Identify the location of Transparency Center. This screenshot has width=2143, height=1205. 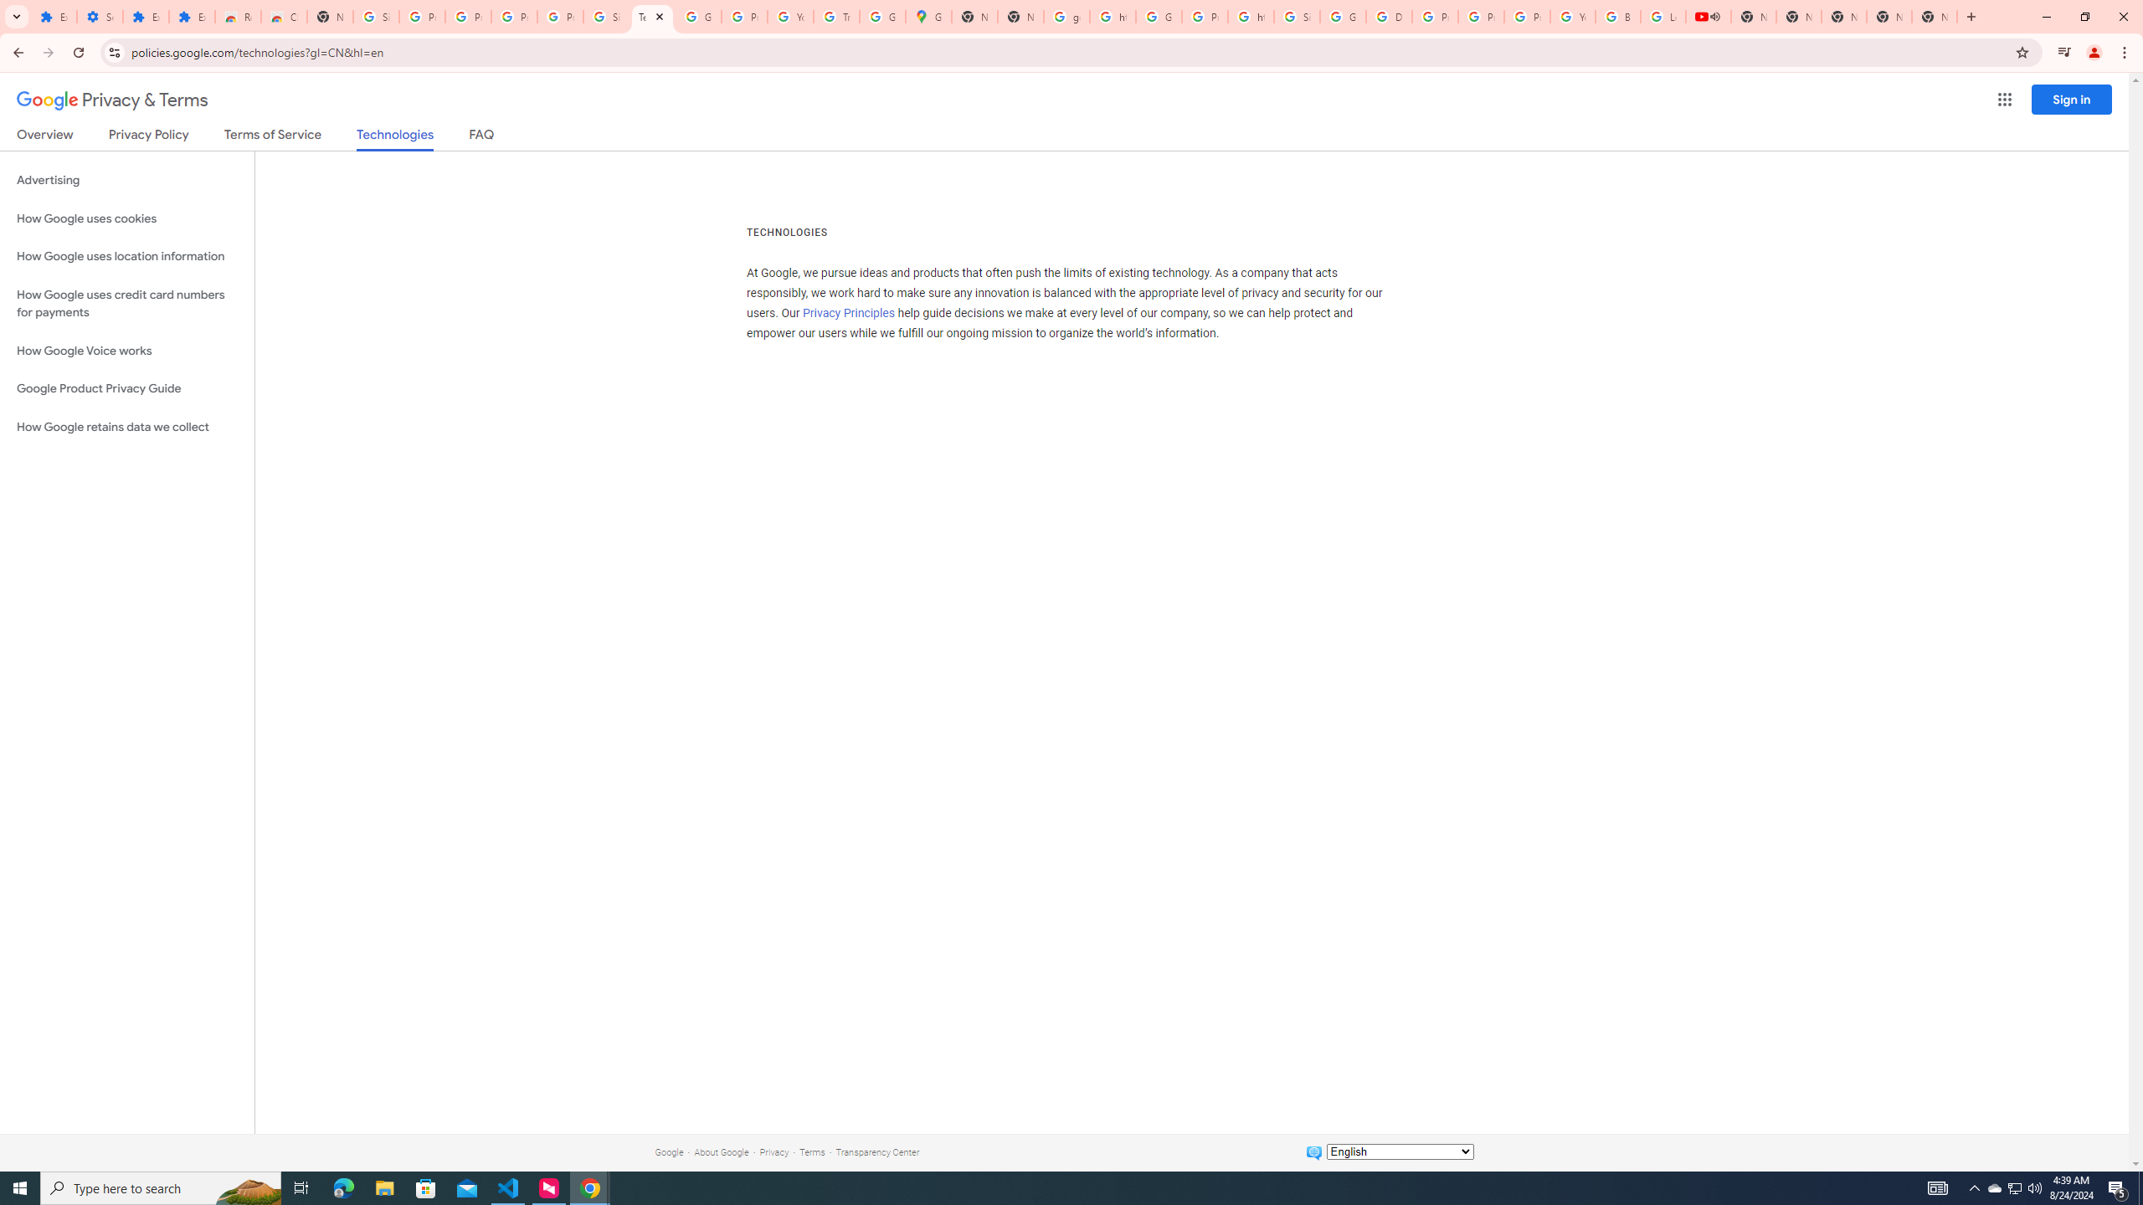
(877, 1151).